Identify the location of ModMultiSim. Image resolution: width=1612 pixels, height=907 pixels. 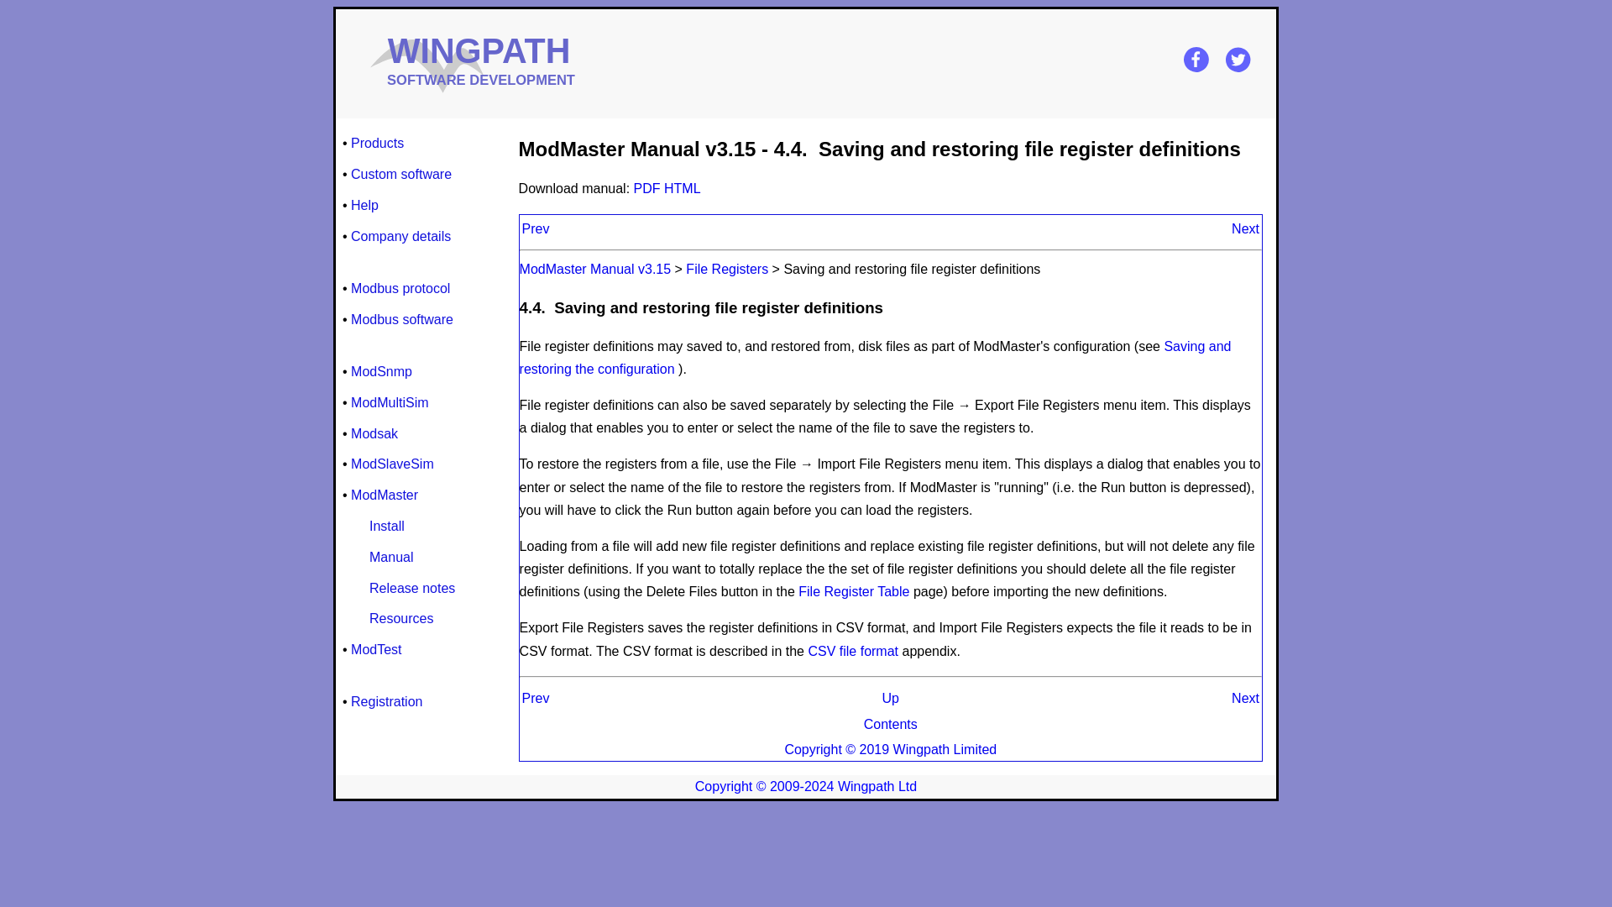
(390, 401).